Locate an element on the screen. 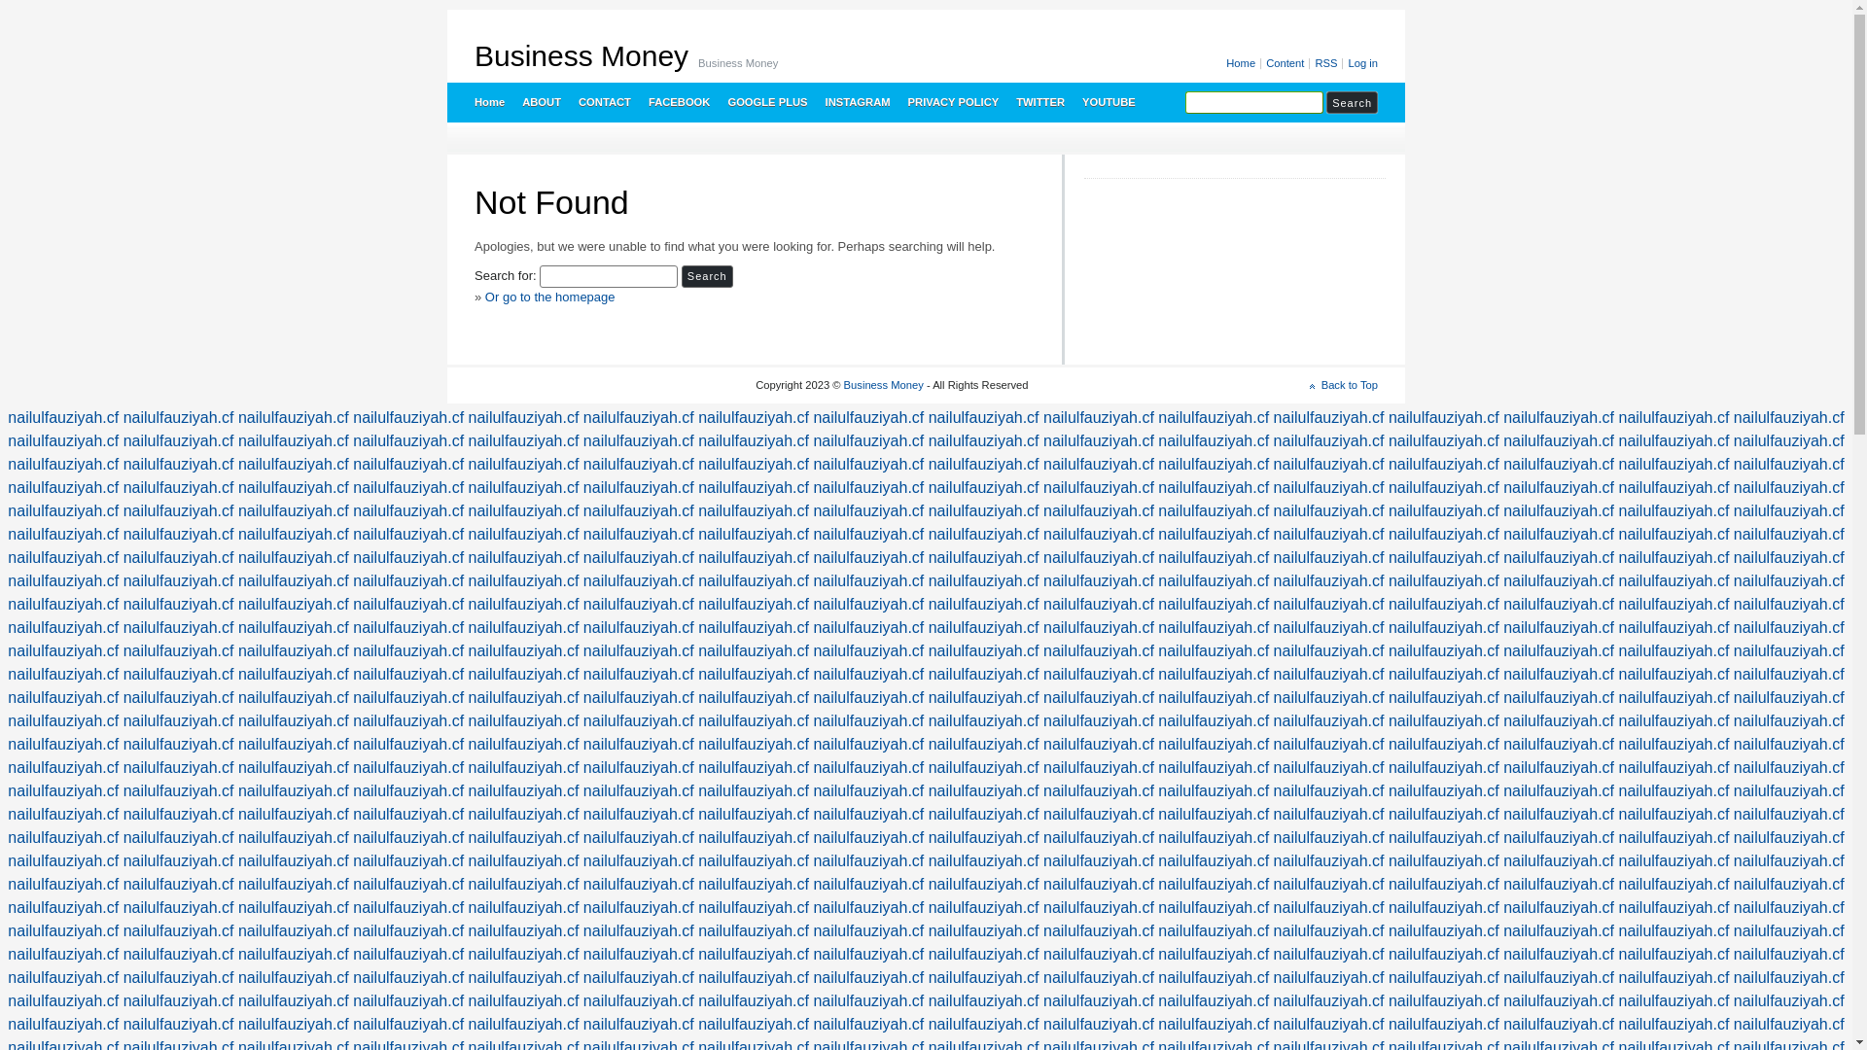  nailulfauziyah.cf is located at coordinates (1444, 838).